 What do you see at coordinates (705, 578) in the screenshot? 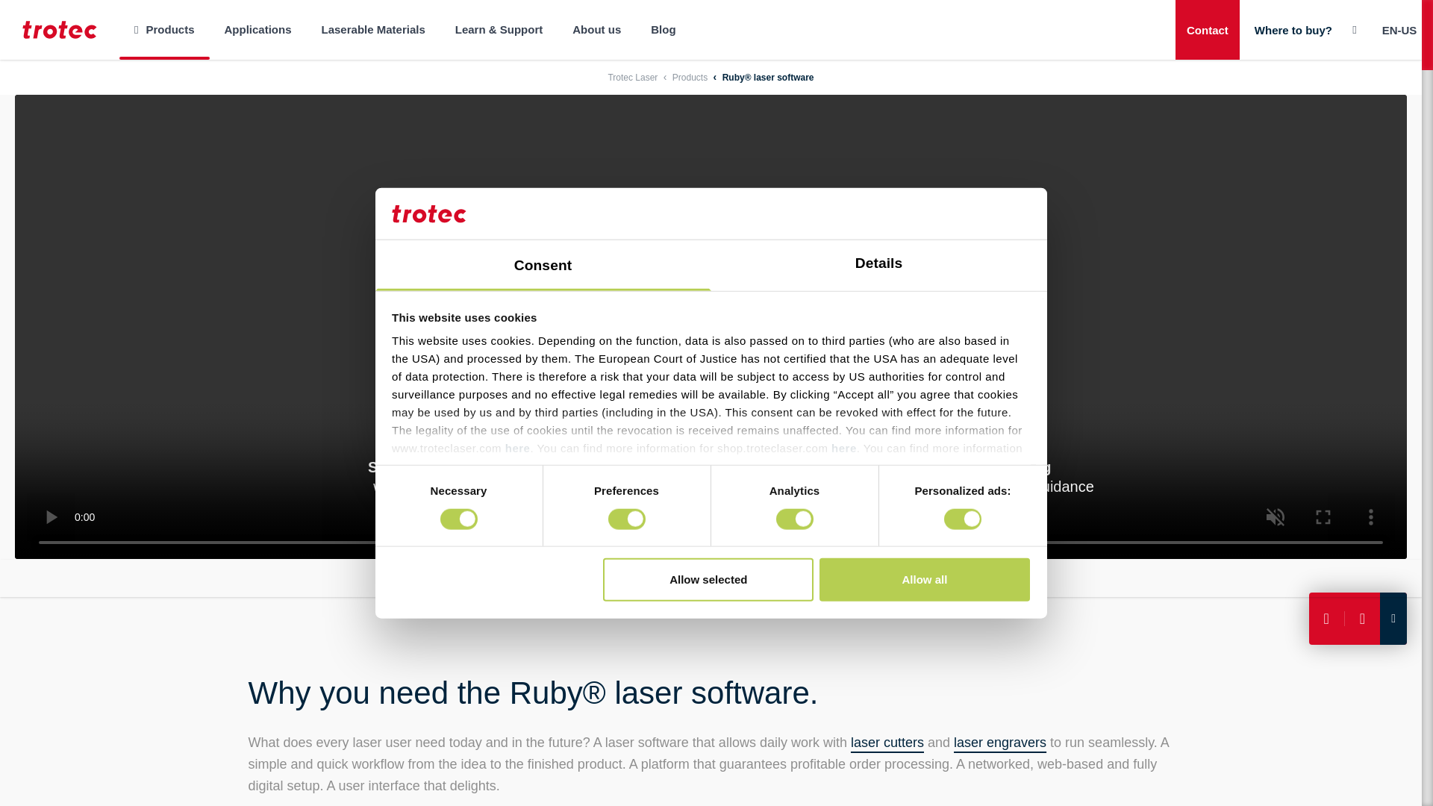
I see `Download software` at bounding box center [705, 578].